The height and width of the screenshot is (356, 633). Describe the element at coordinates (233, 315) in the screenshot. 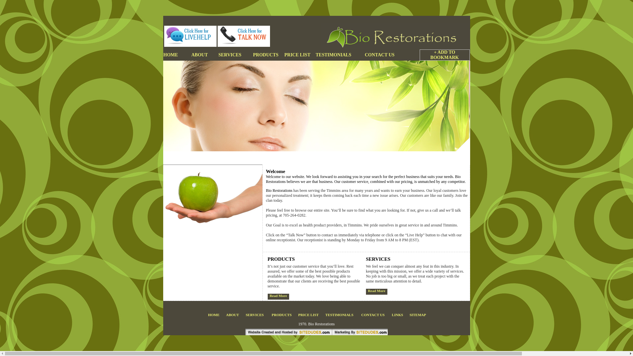

I see `ABOUT` at that location.